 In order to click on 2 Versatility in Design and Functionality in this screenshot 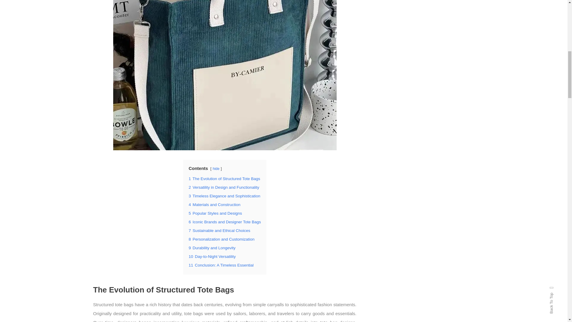, I will do `click(224, 187)`.